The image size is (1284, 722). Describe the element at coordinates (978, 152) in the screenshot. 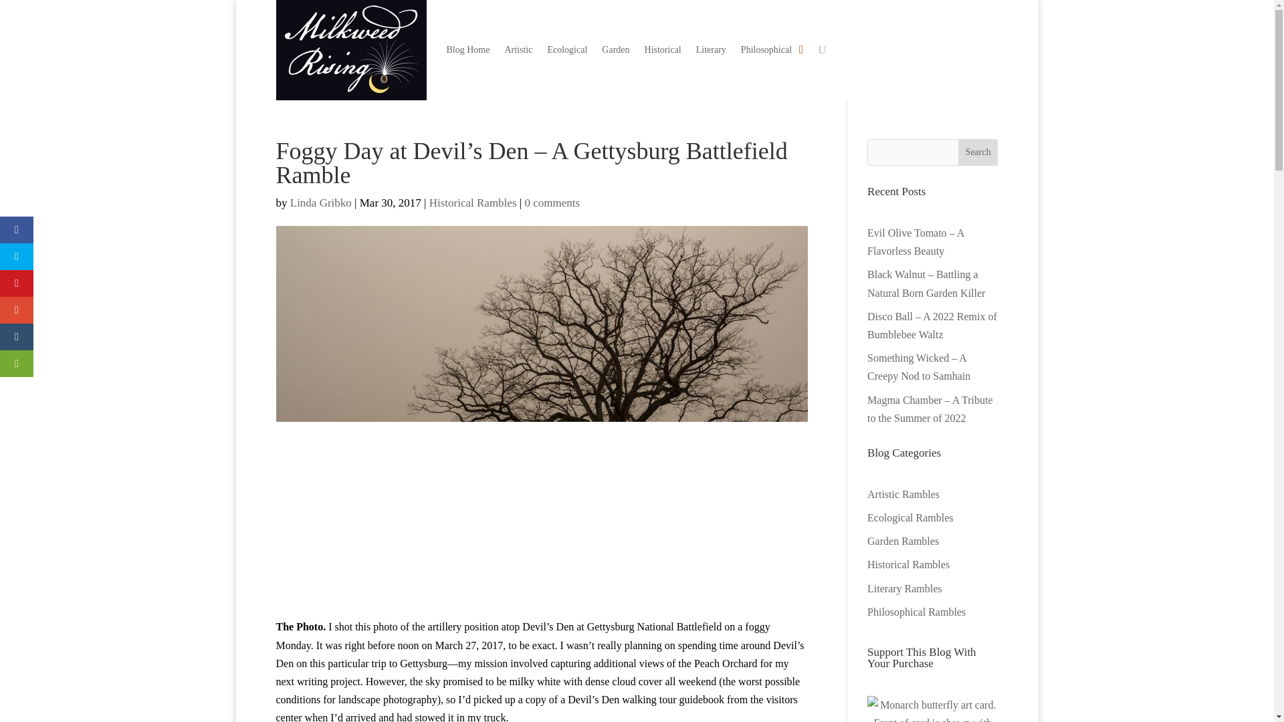

I see `Search` at that location.